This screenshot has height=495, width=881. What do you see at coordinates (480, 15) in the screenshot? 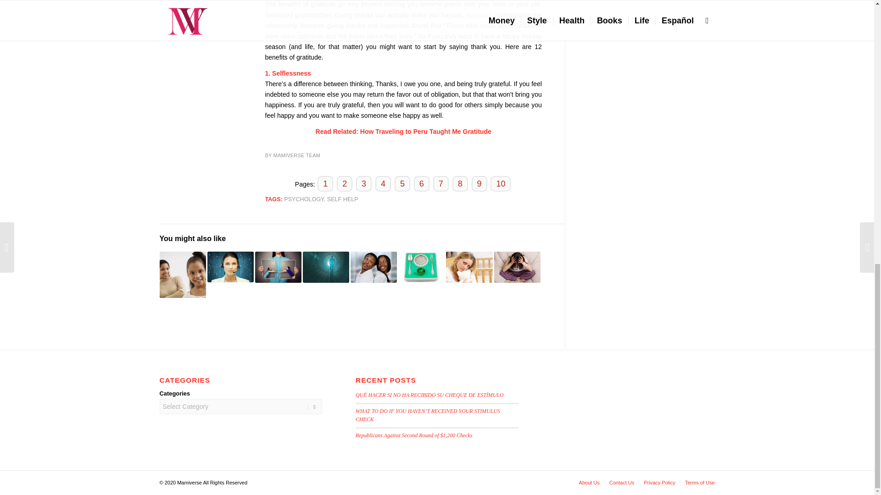
I see `Research` at bounding box center [480, 15].